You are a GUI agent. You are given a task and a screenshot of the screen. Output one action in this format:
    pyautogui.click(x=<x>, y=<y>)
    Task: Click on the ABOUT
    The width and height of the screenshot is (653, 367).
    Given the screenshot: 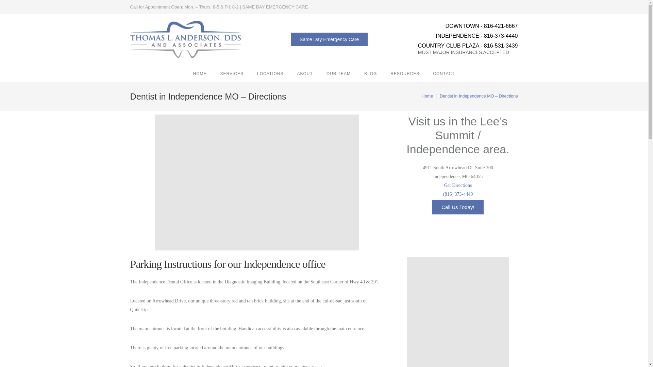 What is the action you would take?
    pyautogui.click(x=304, y=73)
    